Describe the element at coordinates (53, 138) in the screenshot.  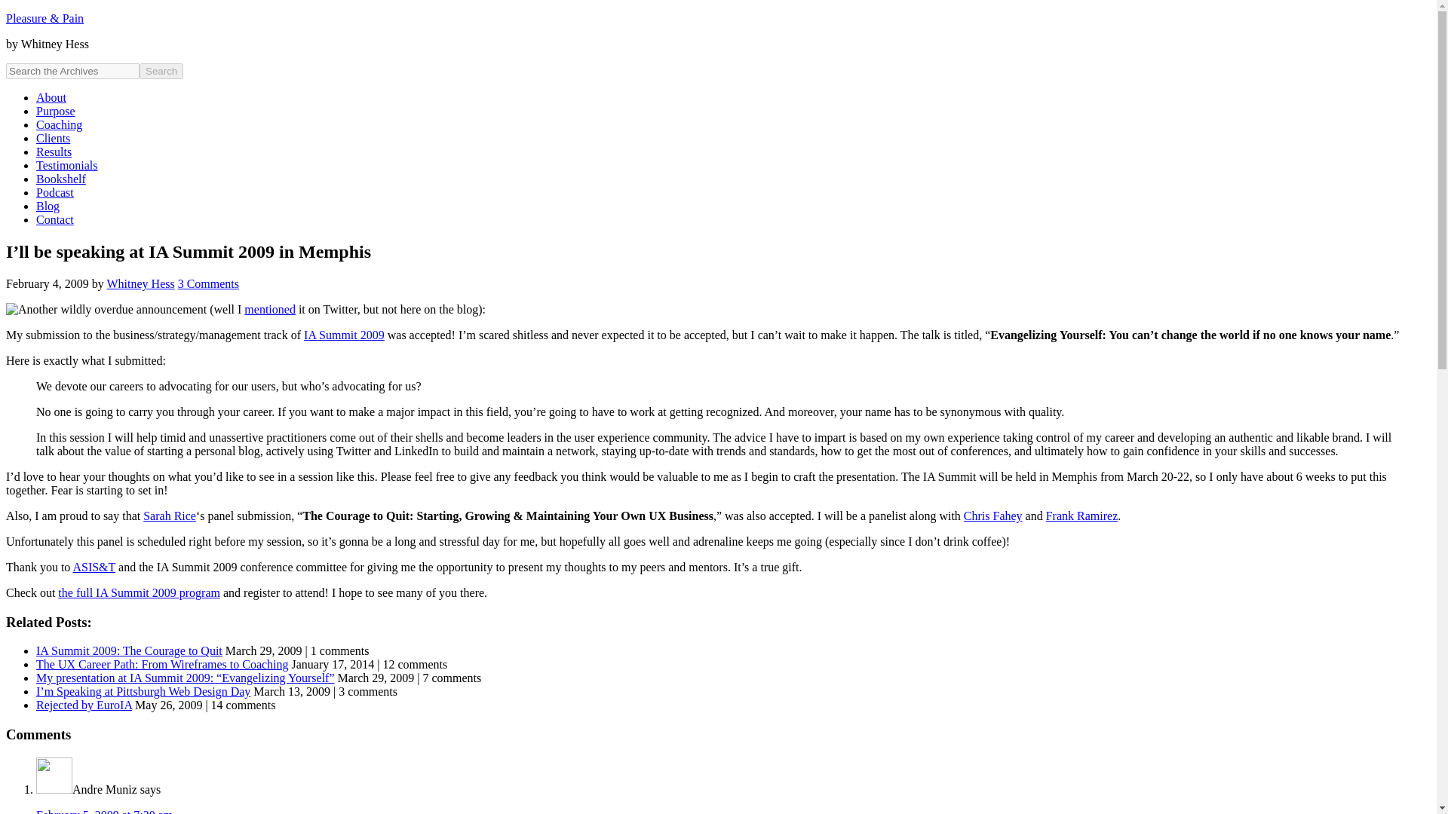
I see `Clients` at that location.